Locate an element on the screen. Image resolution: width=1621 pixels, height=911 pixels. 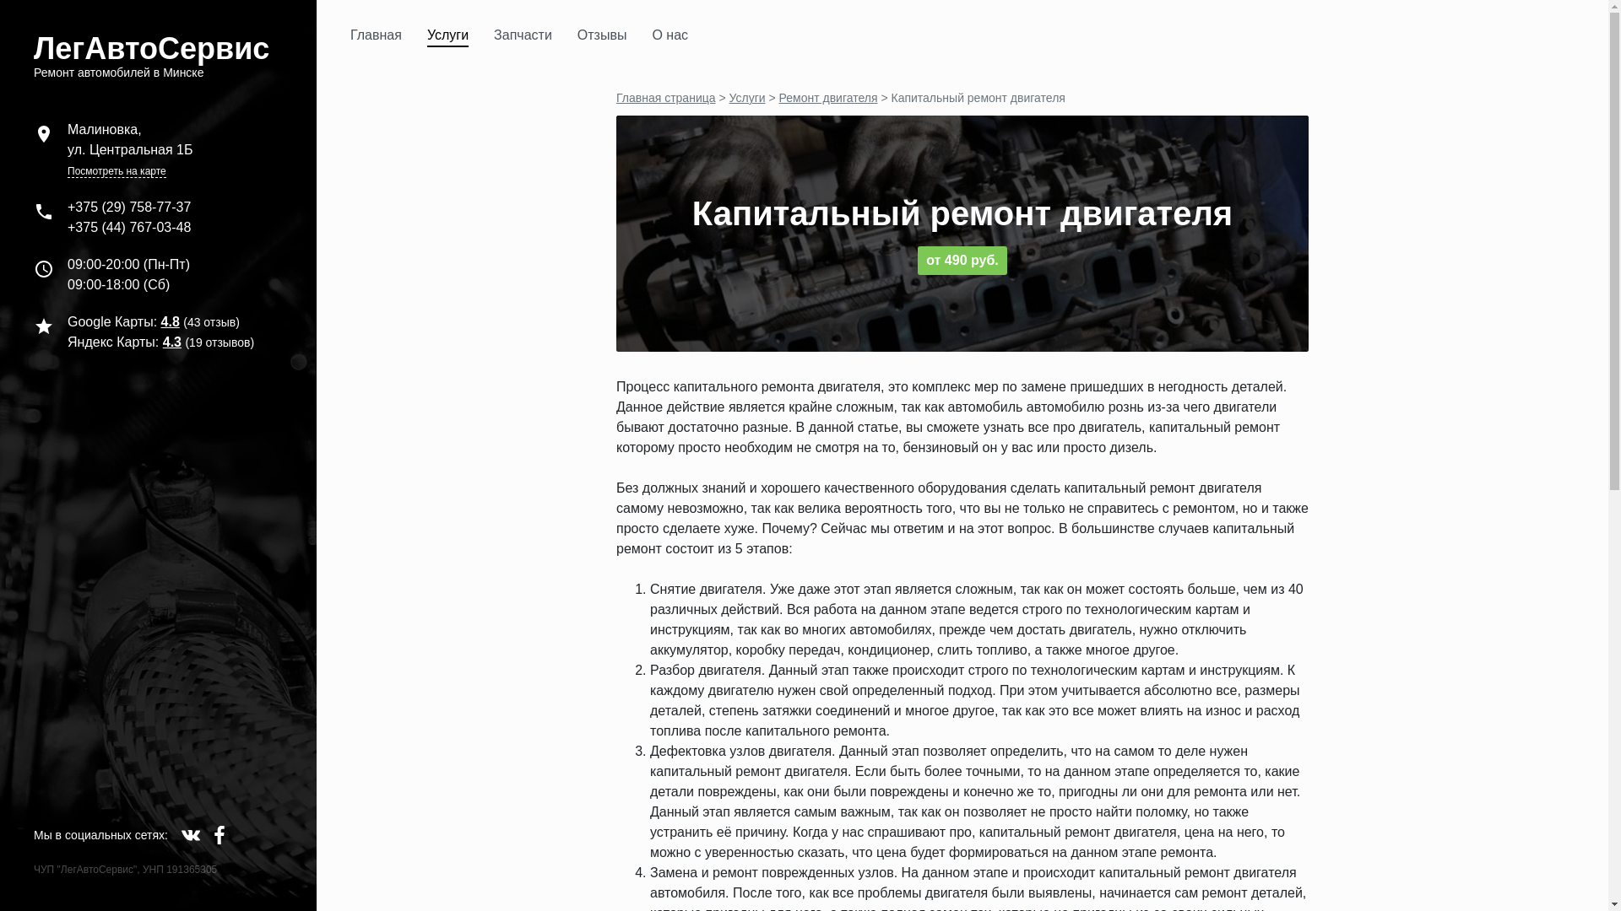
4.8 is located at coordinates (171, 322).